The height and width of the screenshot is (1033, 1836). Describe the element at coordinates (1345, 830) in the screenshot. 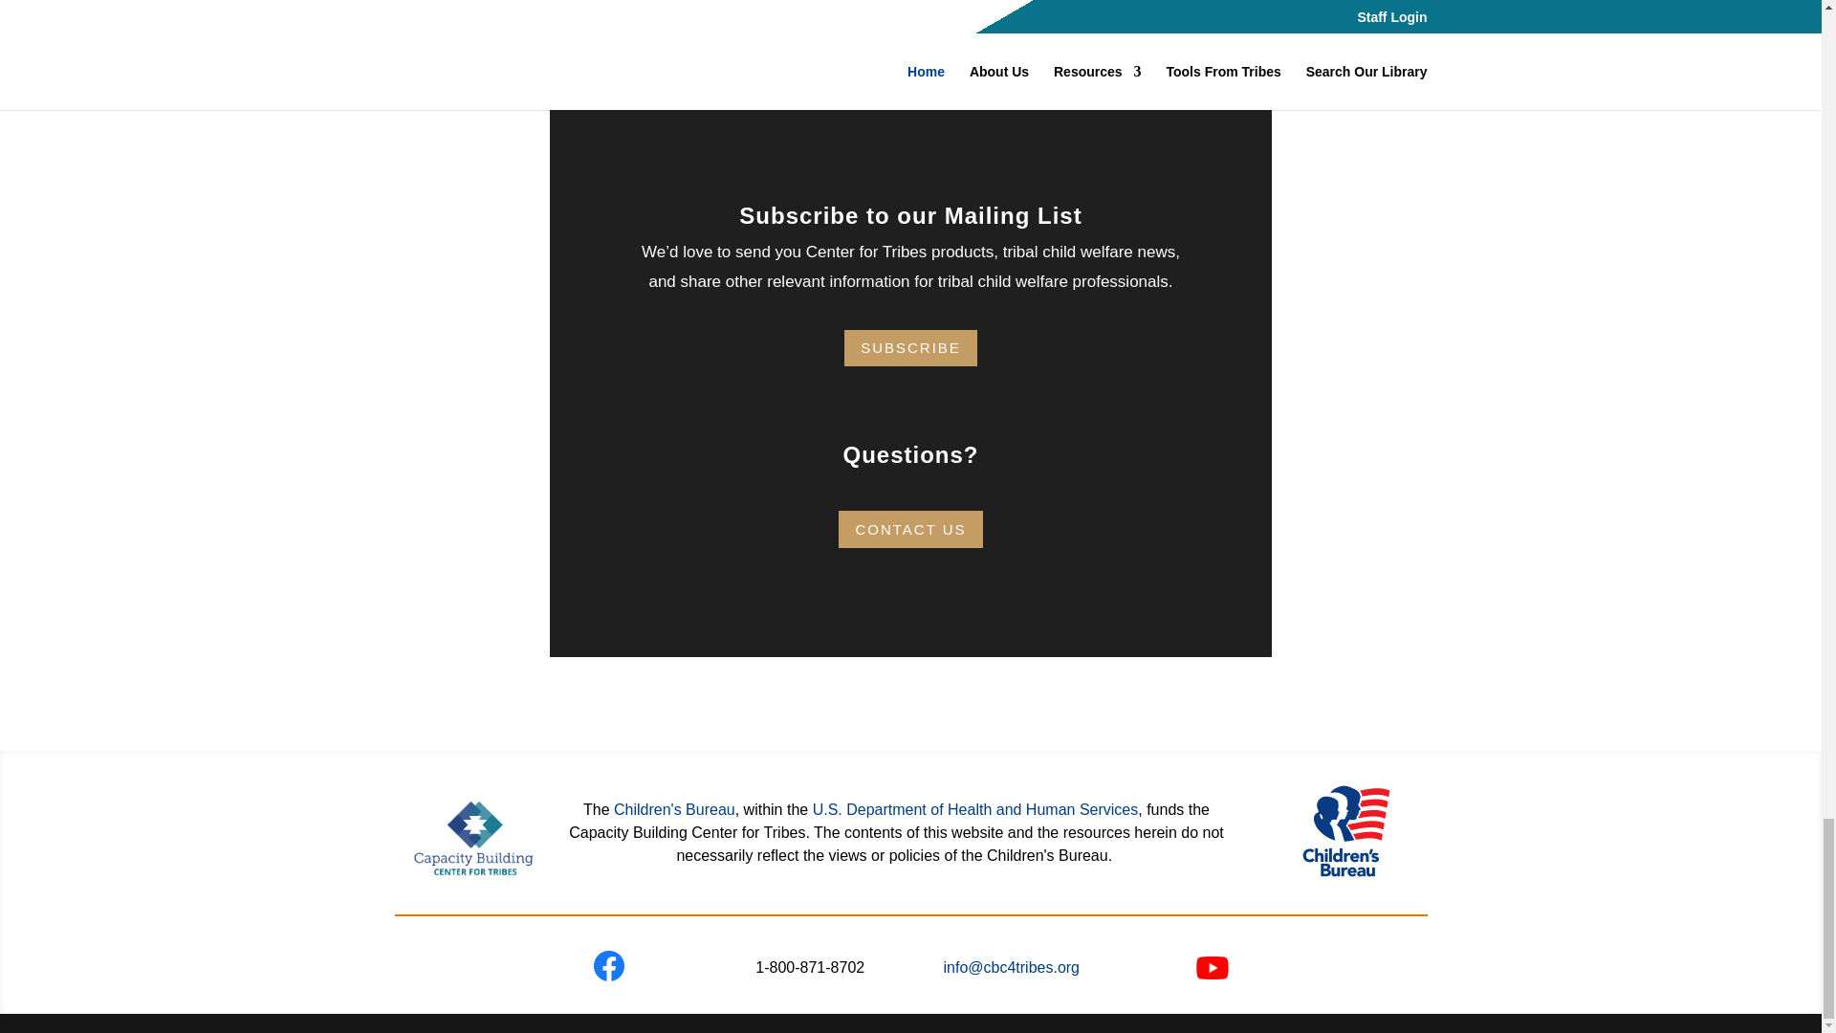

I see `acf-logo-icon-cb` at that location.